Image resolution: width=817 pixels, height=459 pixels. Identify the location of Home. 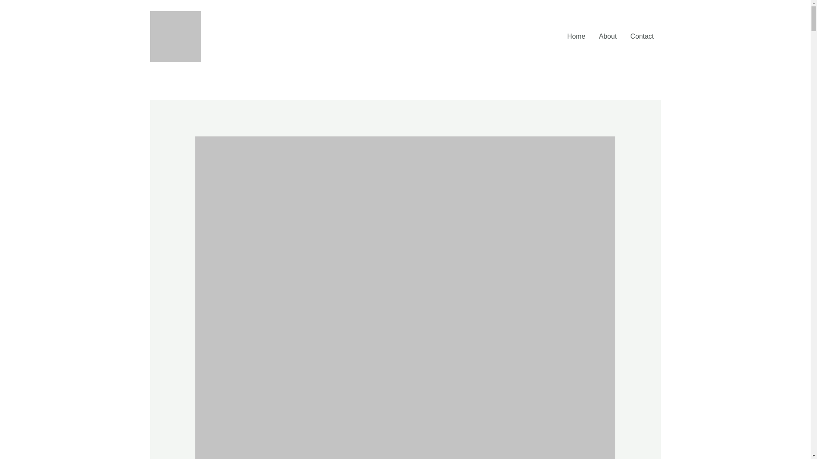
(576, 36).